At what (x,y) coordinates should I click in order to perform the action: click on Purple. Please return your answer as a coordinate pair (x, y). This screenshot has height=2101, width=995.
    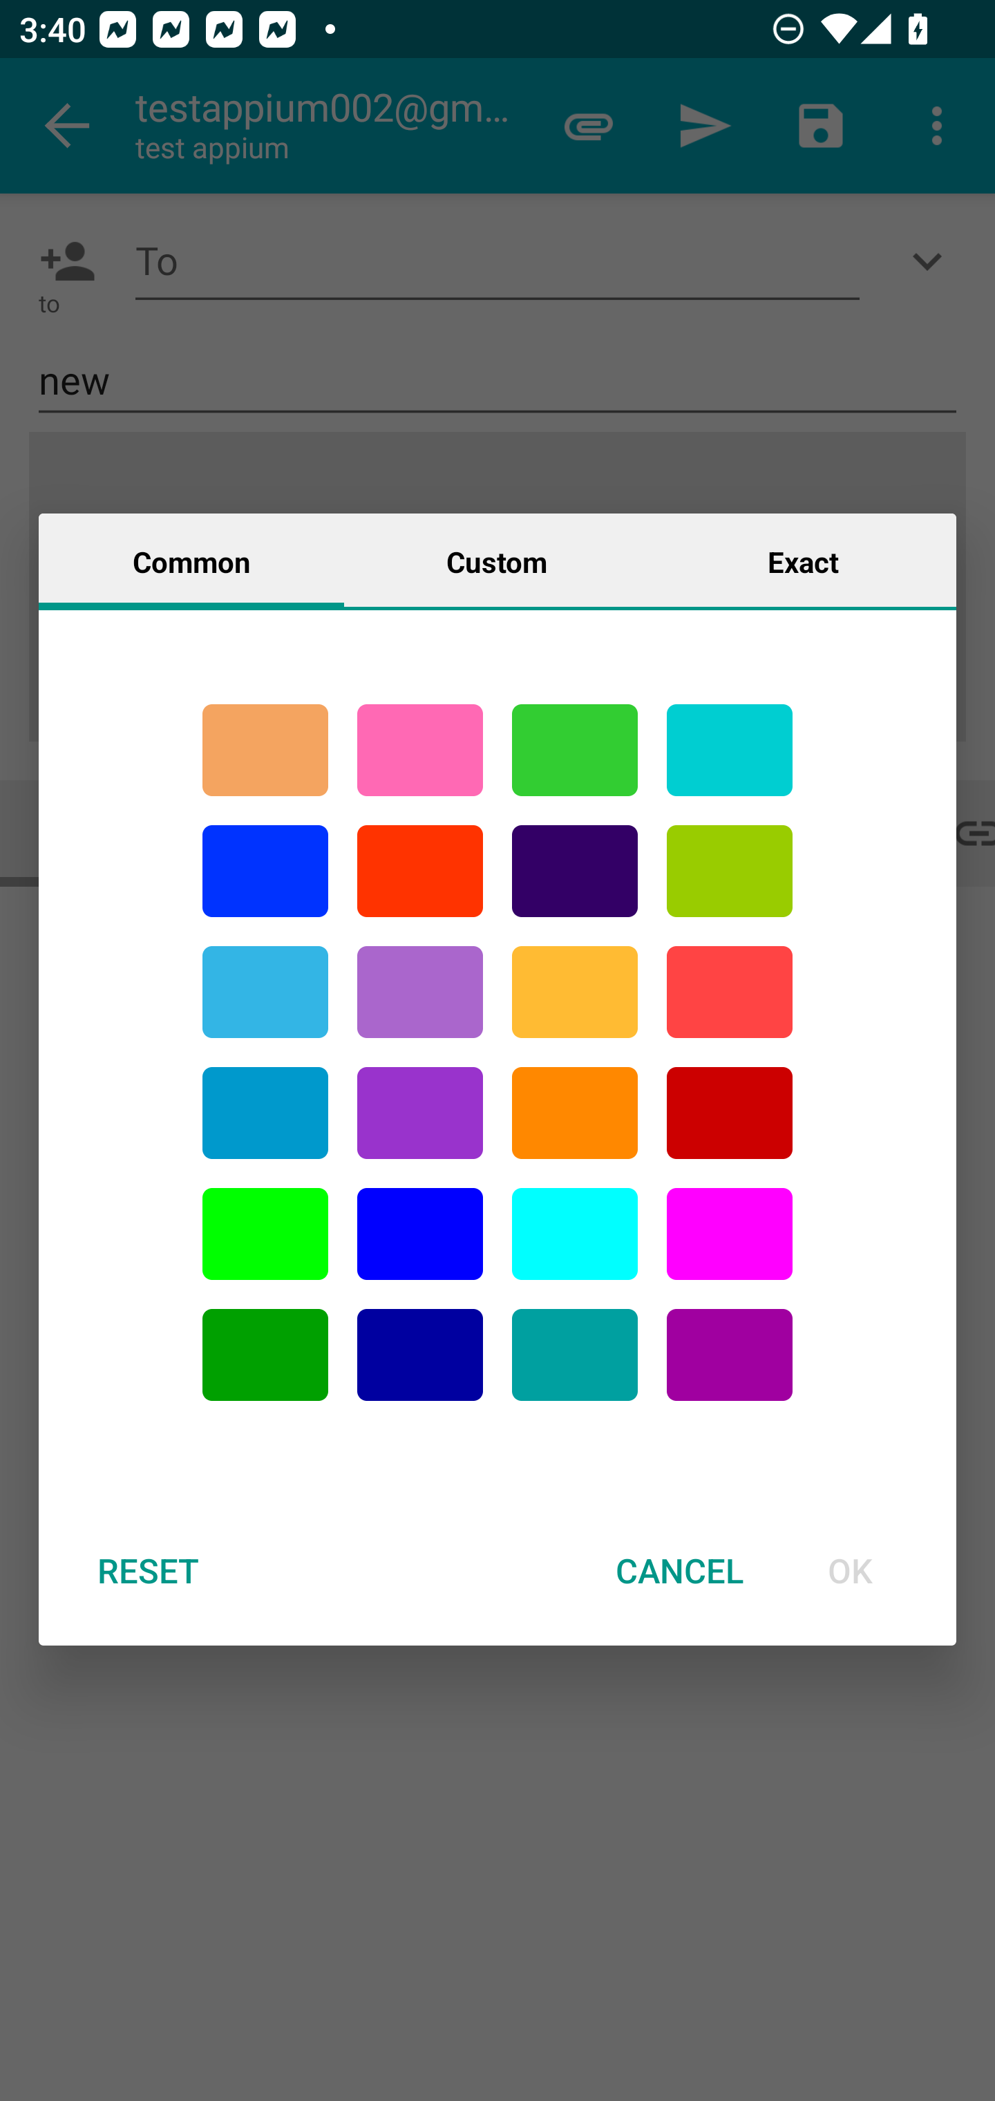
    Looking at the image, I should click on (420, 1113).